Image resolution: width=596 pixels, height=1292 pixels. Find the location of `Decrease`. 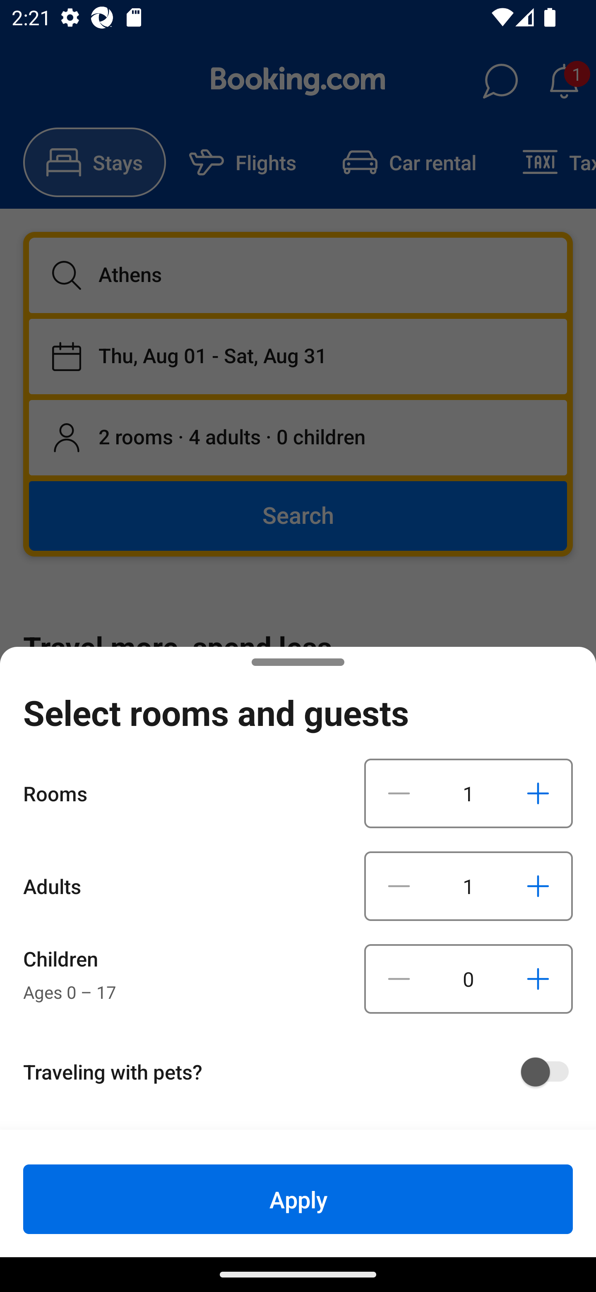

Decrease is located at coordinates (399, 886).